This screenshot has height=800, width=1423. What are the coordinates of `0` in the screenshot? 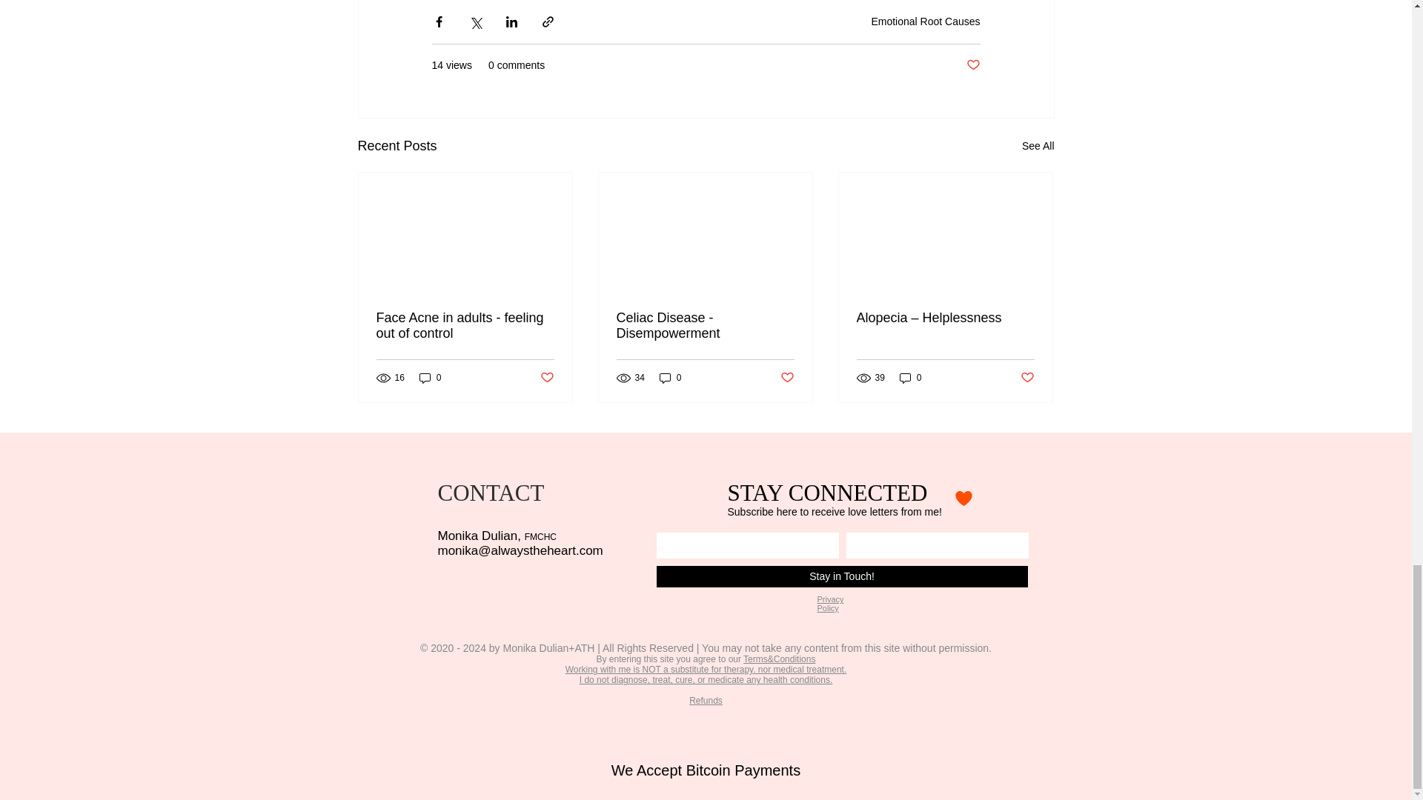 It's located at (430, 378).